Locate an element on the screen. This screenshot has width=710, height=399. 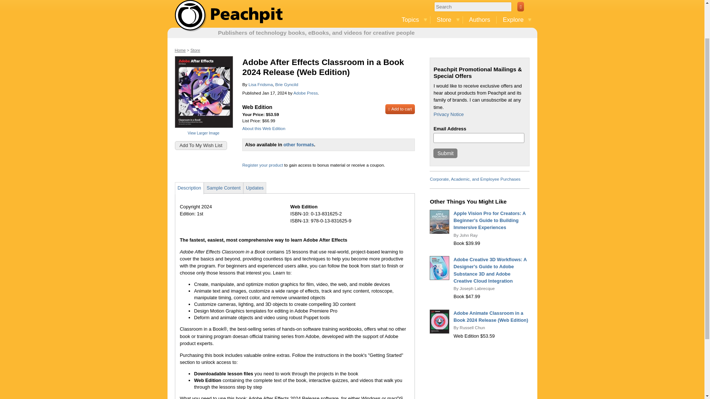
Privacy Notice is located at coordinates (448, 115).